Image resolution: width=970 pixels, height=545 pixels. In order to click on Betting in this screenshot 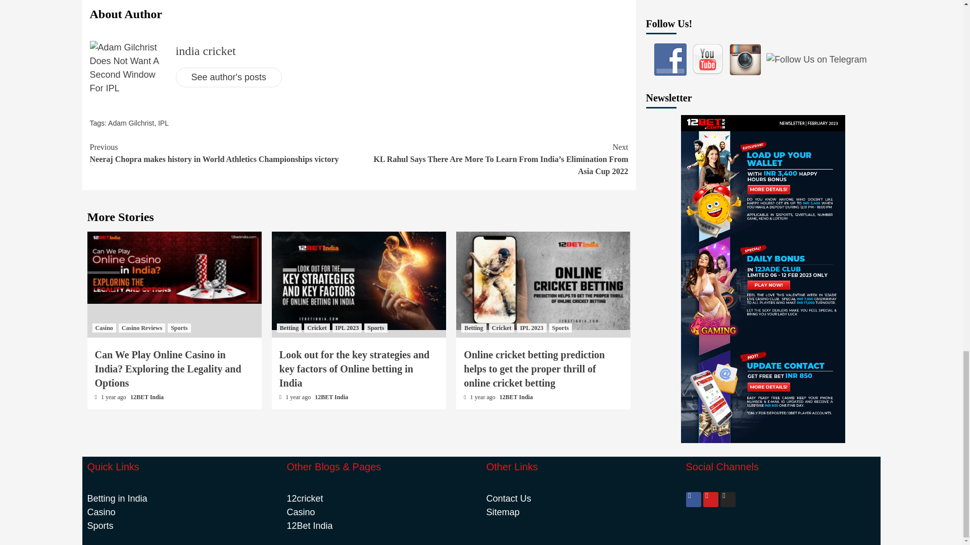, I will do `click(289, 328)`.